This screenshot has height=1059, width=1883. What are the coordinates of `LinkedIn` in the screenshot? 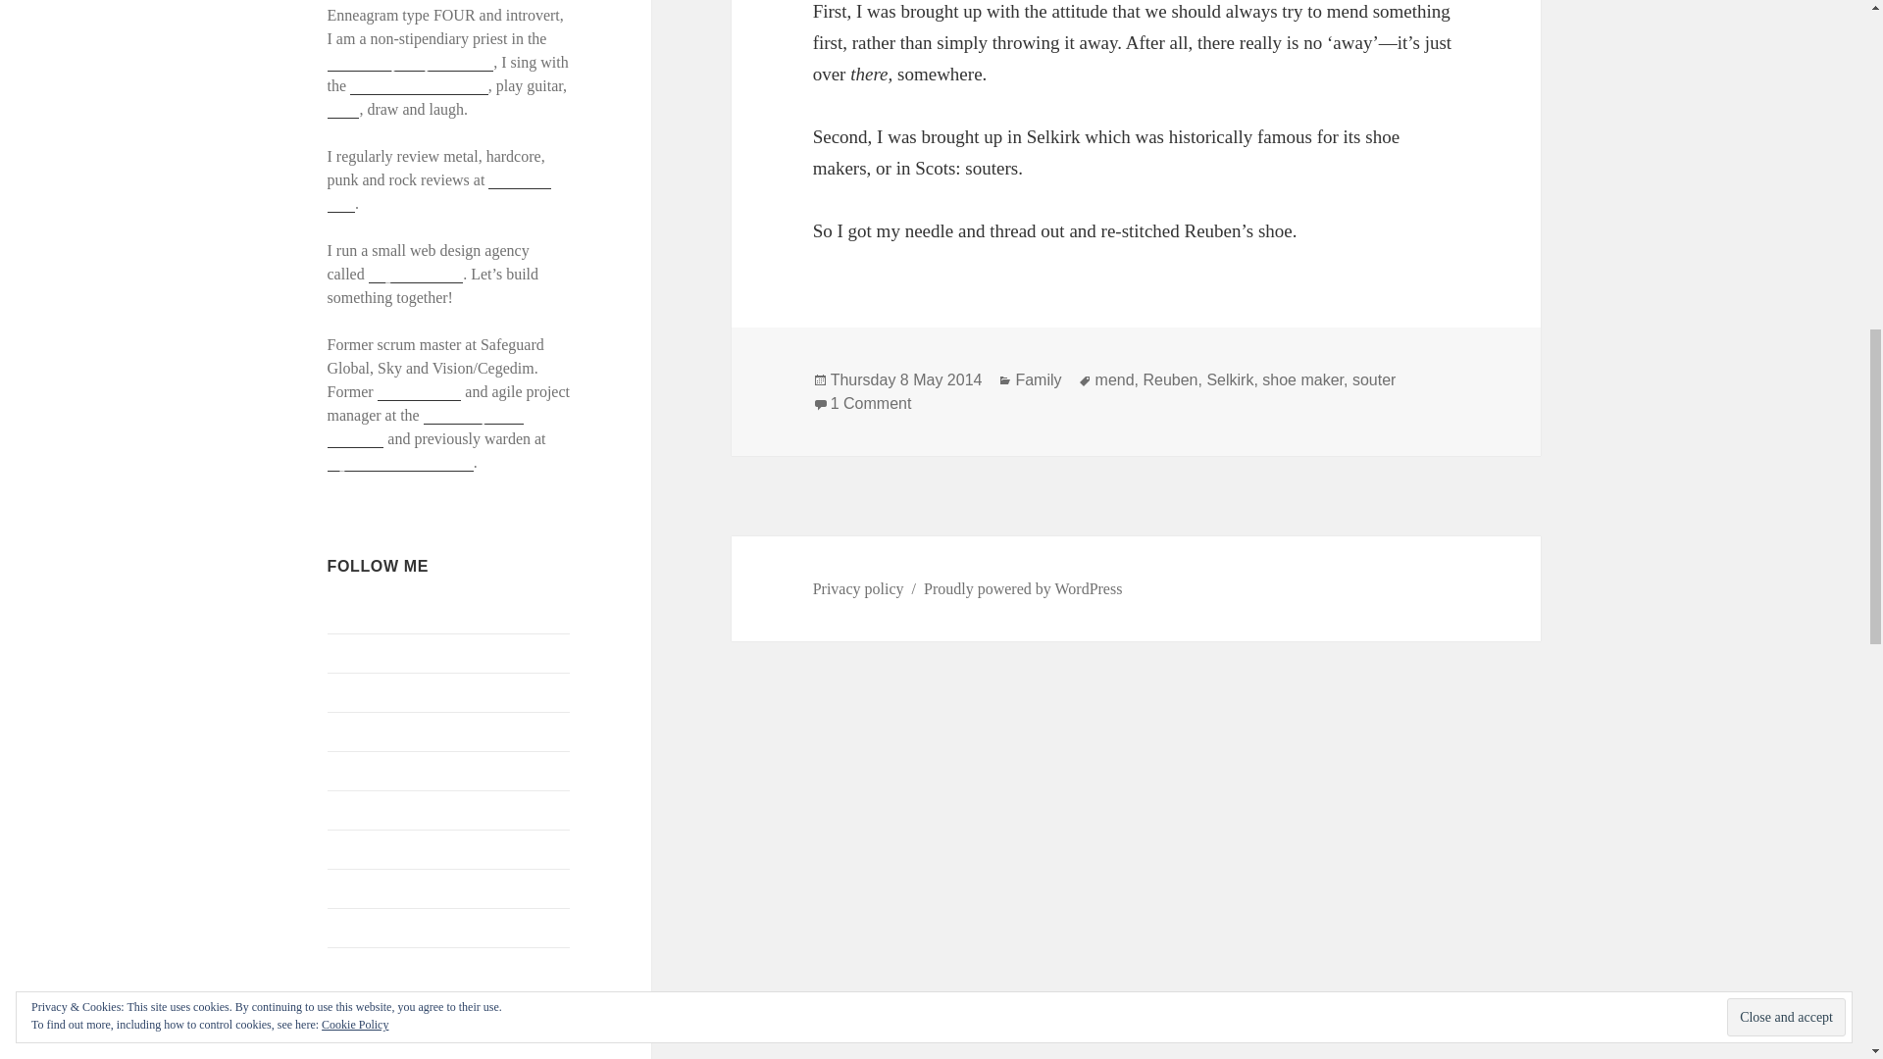 It's located at (357, 769).